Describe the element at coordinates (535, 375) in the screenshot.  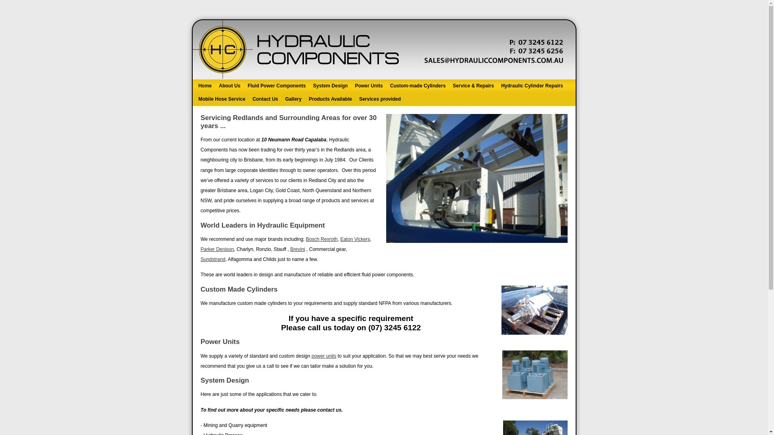
I see `Power Unit` at that location.